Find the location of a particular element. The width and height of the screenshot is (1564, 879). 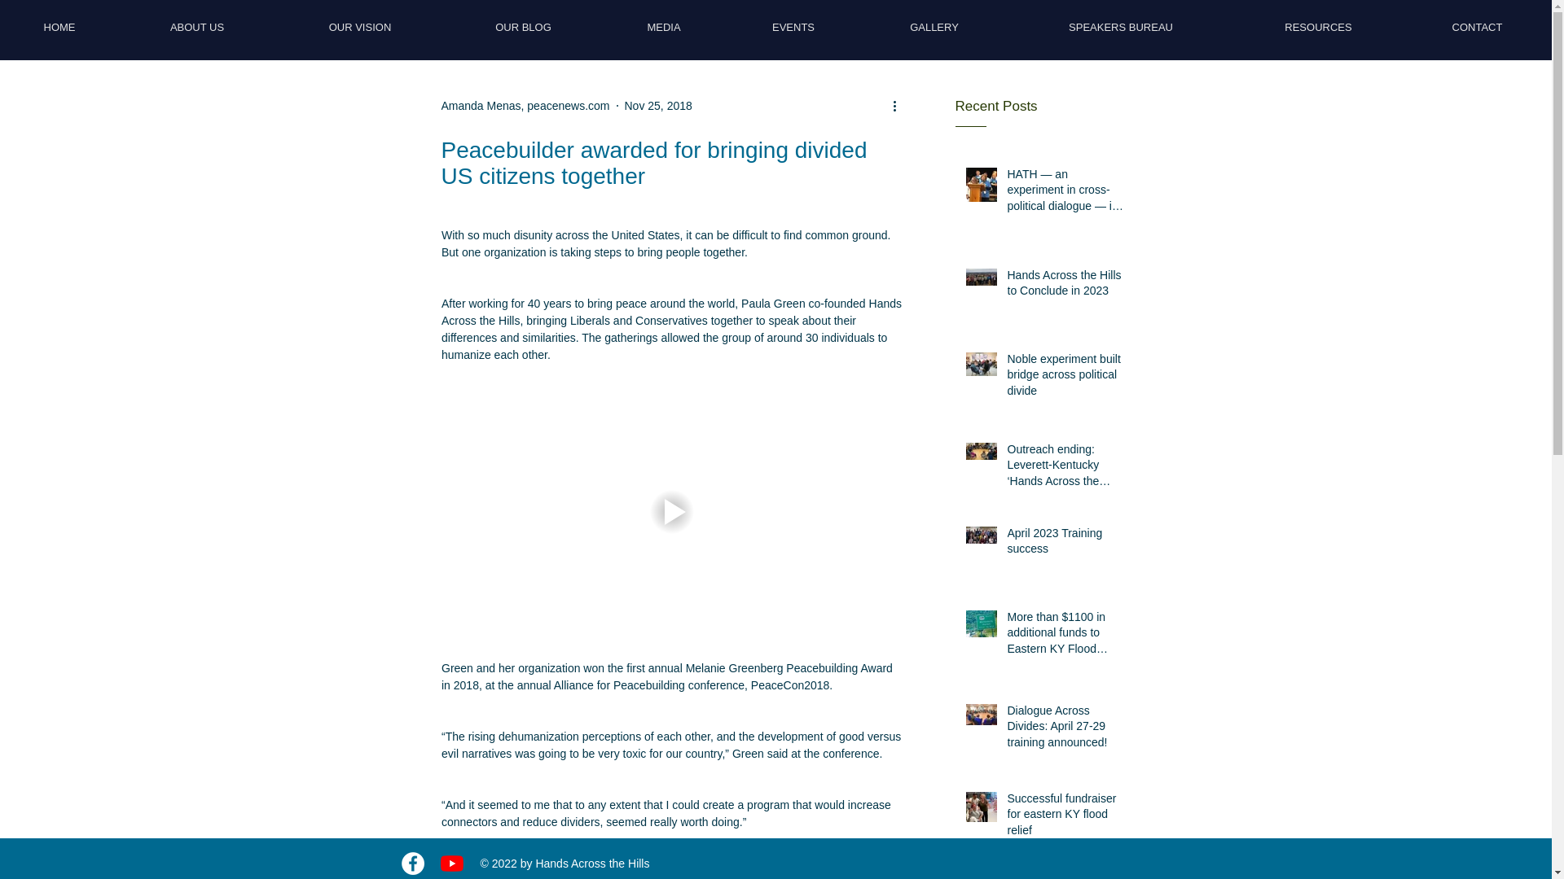

Nov 25, 2018 is located at coordinates (657, 106).